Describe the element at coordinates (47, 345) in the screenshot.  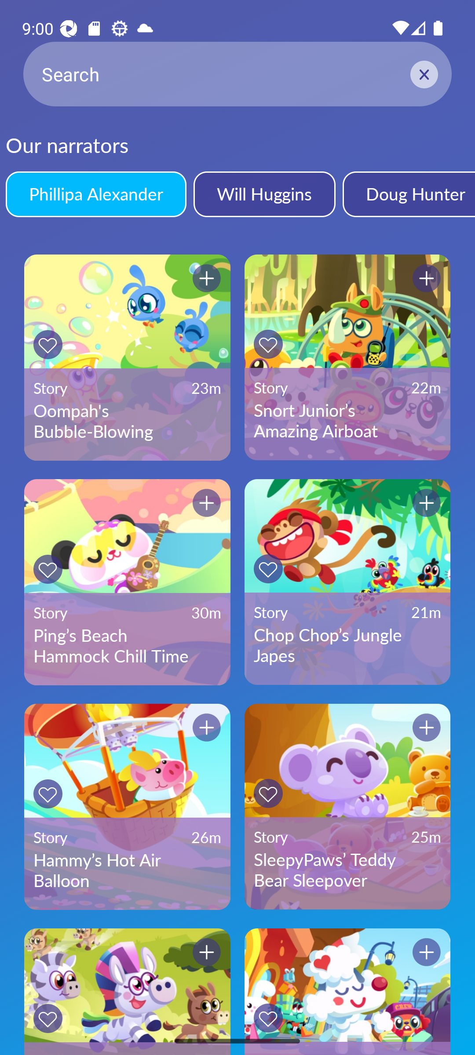
I see `Button` at that location.